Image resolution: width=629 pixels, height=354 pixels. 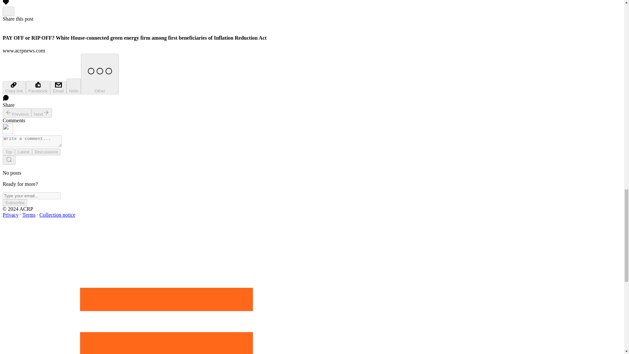 I want to click on Discussions, so click(x=46, y=152).